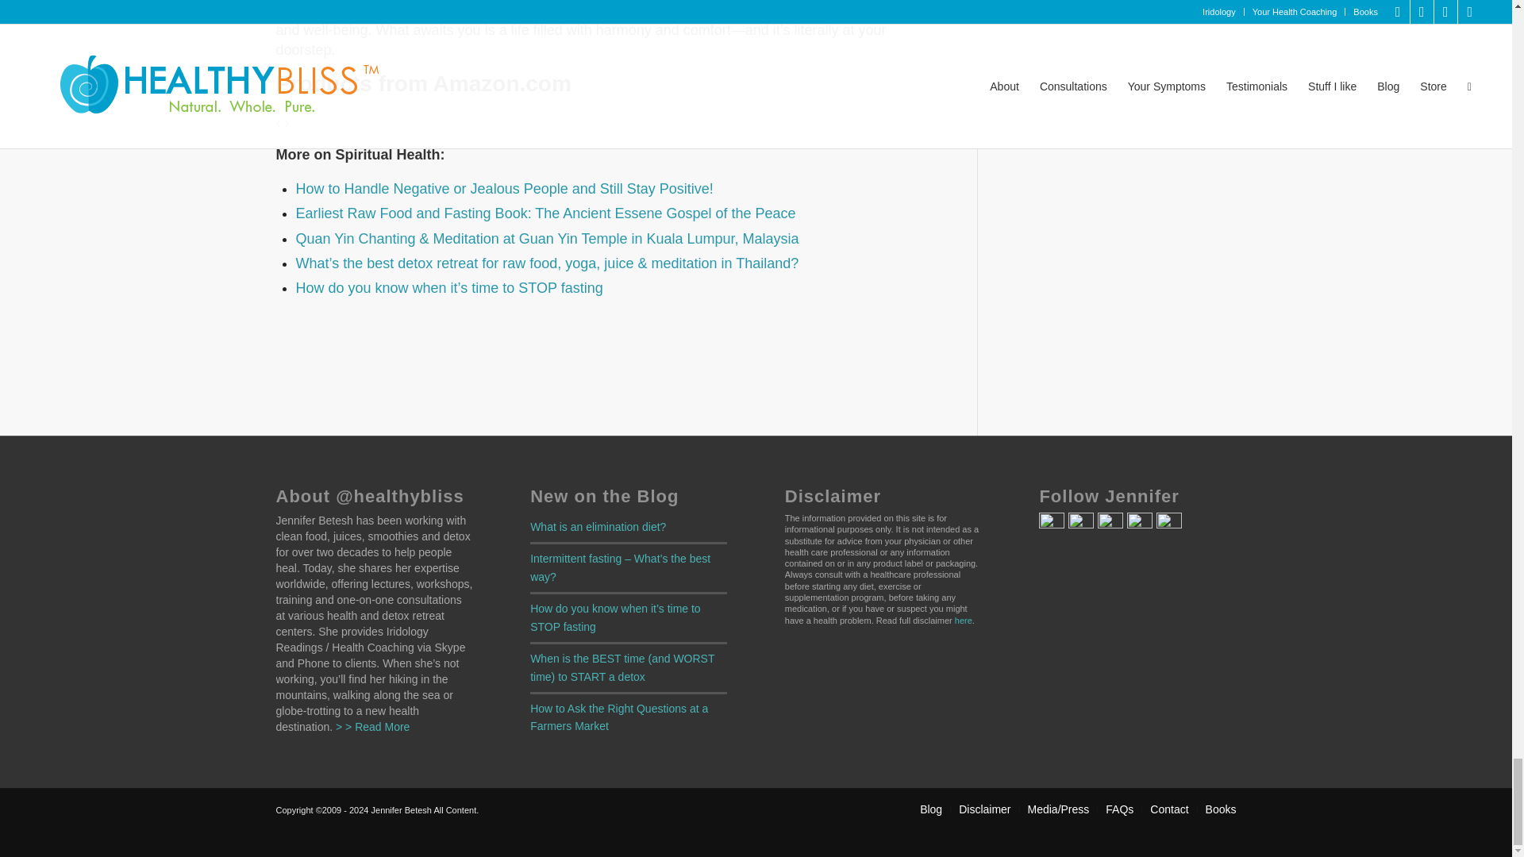  Describe the element at coordinates (1140, 524) in the screenshot. I see `Youtube` at that location.